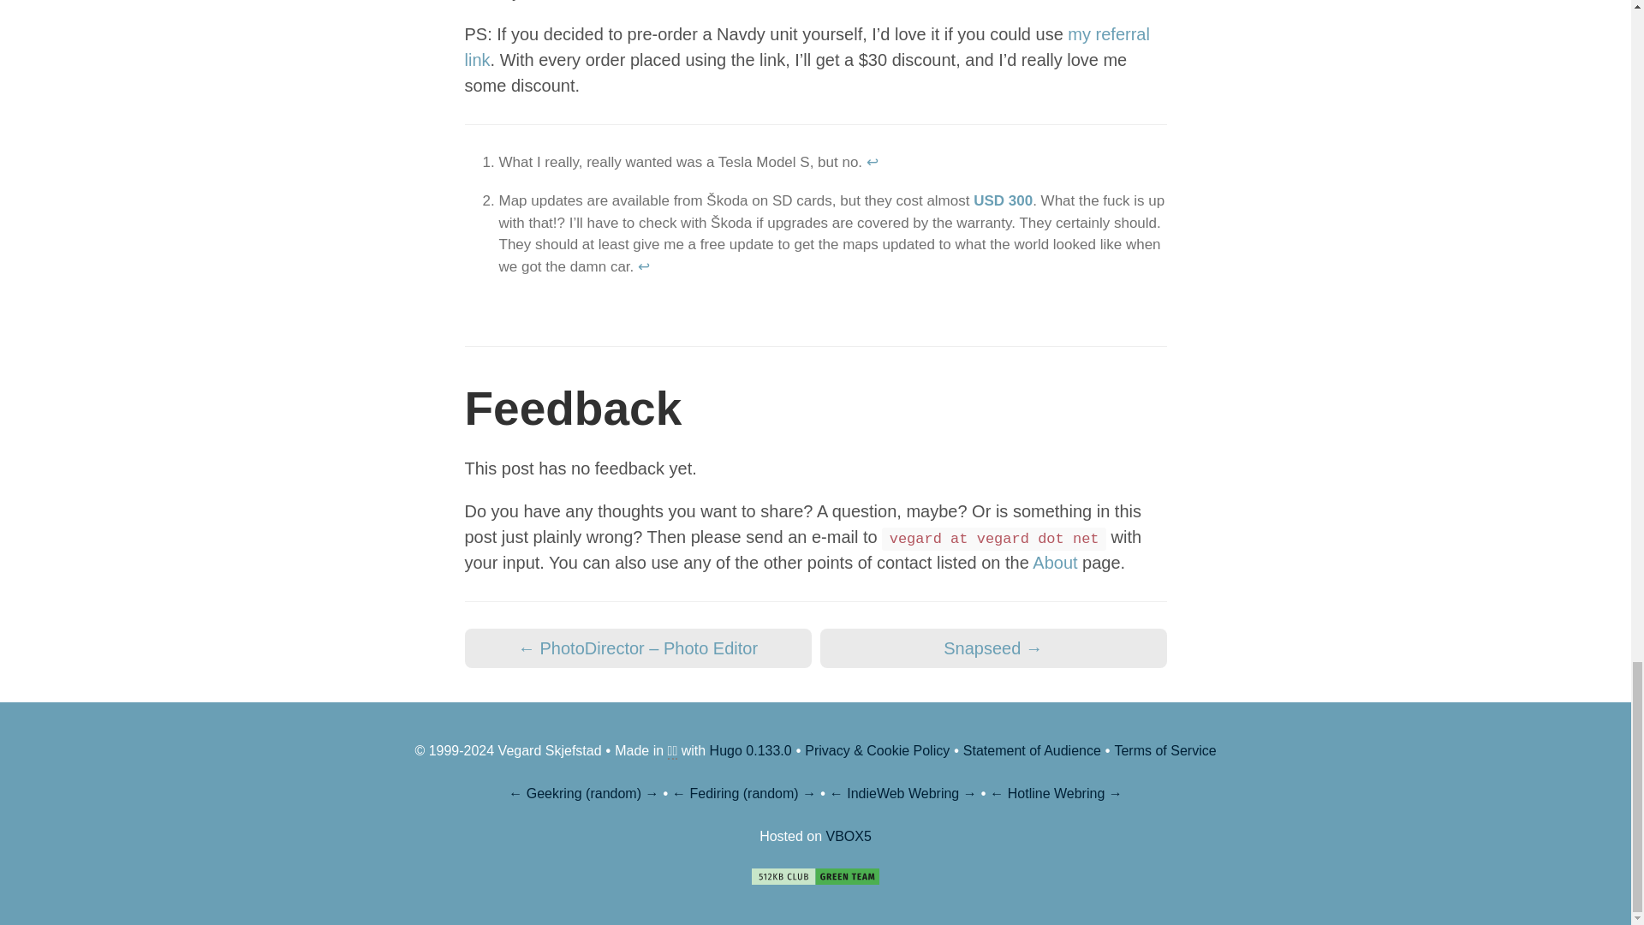 The height and width of the screenshot is (925, 1644). Describe the element at coordinates (1164, 750) in the screenshot. I see `Terms of Service` at that location.